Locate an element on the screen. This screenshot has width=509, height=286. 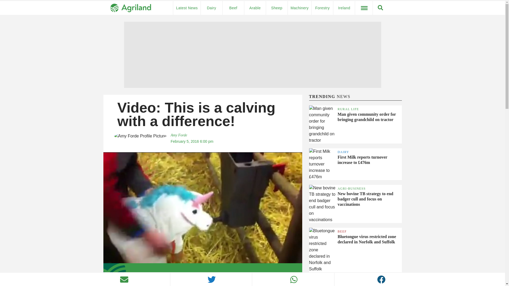
Dairy is located at coordinates (212, 8).